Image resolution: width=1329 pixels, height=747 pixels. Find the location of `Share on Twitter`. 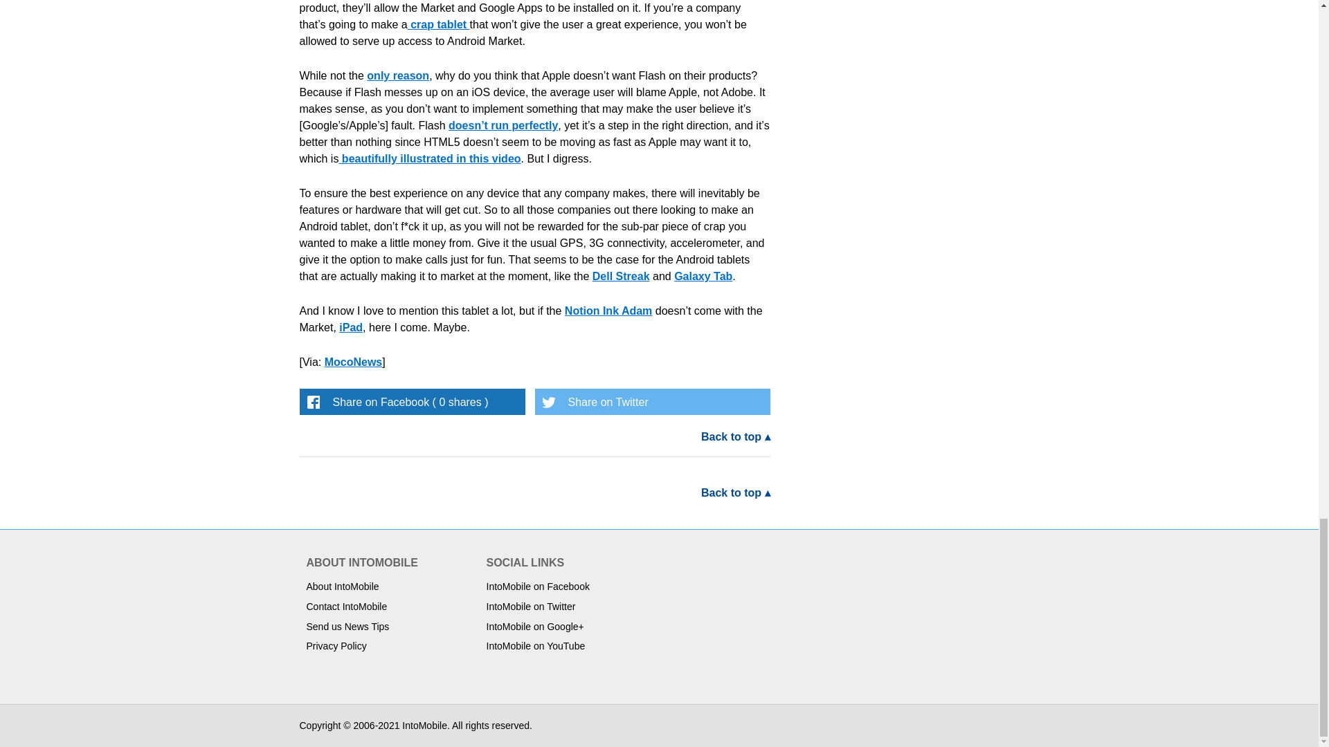

Share on Twitter is located at coordinates (651, 401).